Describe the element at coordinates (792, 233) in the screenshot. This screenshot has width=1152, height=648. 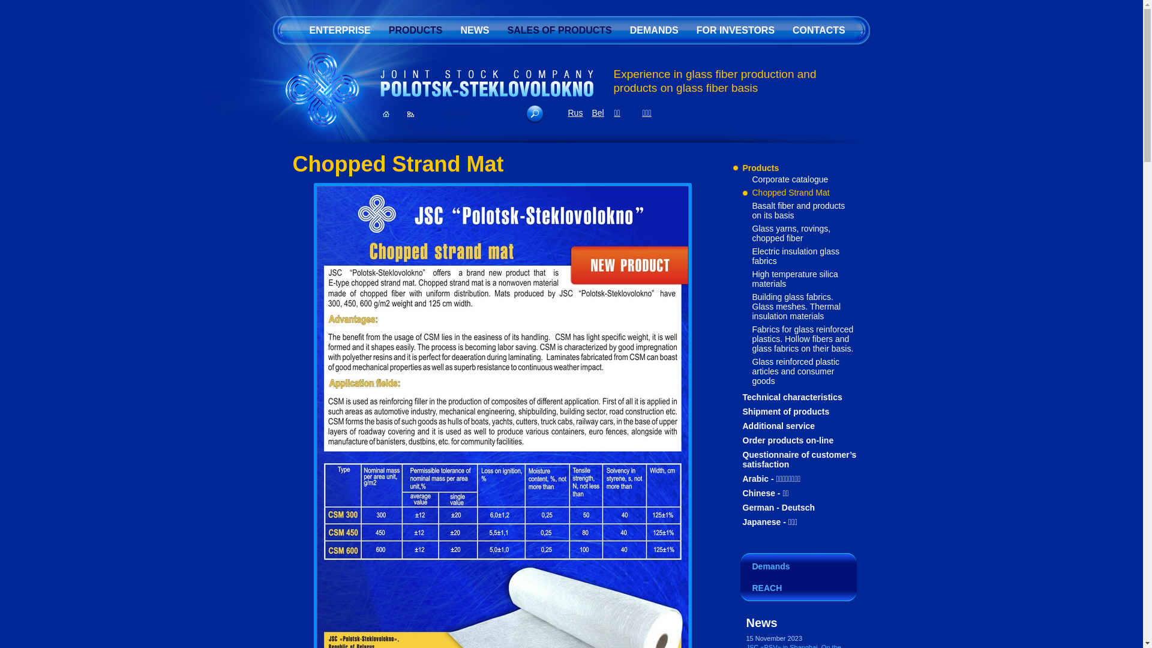
I see `Glass yarns, rovings, chopped fiber` at that location.